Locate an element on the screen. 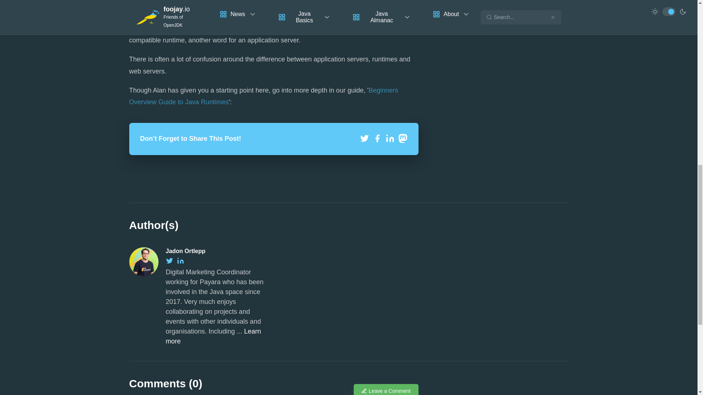 This screenshot has height=395, width=703. Jadon Ortlepp is located at coordinates (185, 251).